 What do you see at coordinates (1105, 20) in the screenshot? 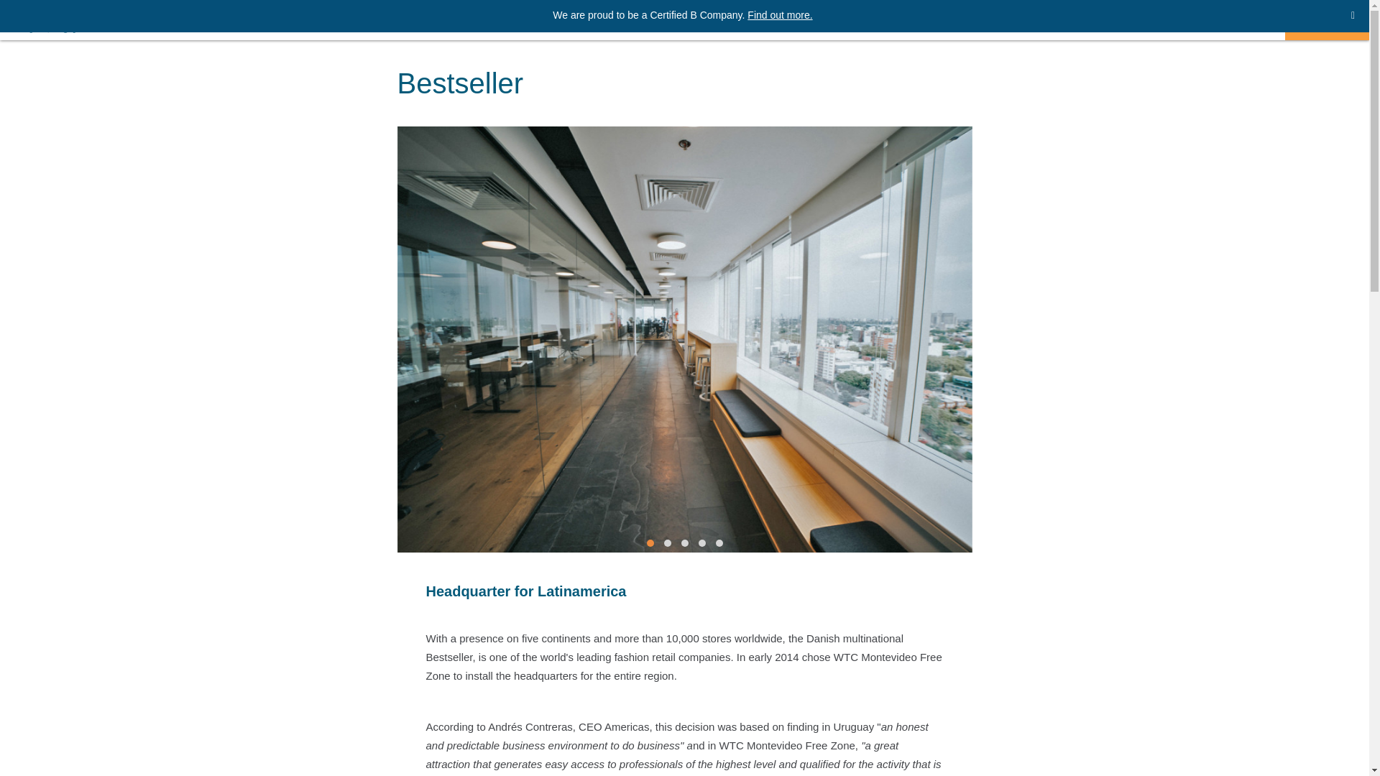
I see `Work` at bounding box center [1105, 20].